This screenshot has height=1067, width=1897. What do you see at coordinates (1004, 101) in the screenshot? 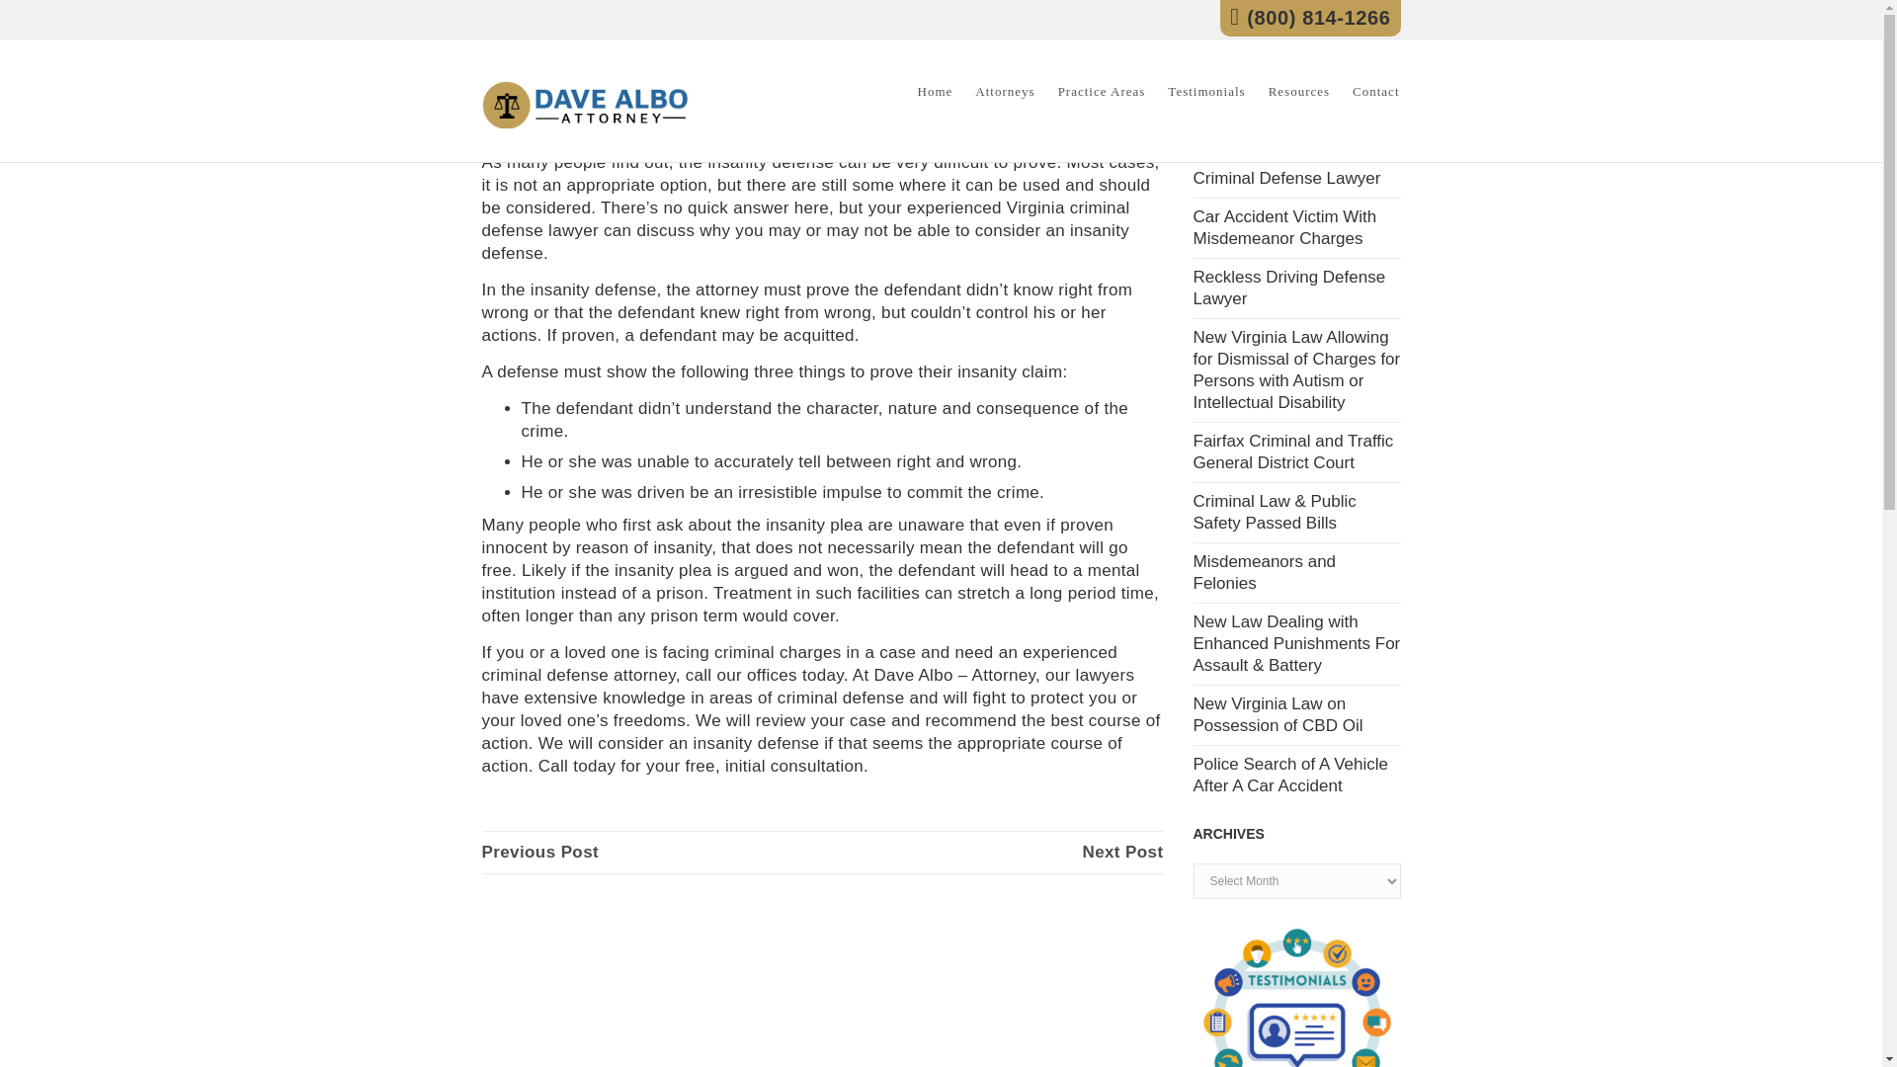
I see `Attorneys` at bounding box center [1004, 101].